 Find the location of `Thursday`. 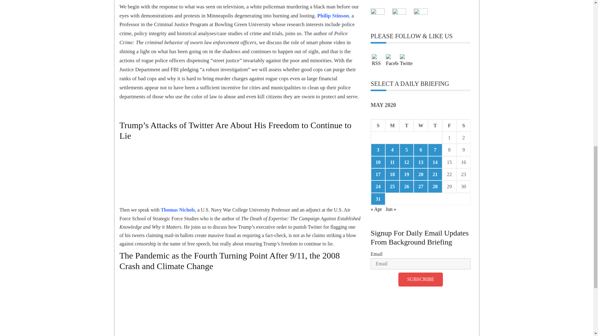

Thursday is located at coordinates (435, 126).